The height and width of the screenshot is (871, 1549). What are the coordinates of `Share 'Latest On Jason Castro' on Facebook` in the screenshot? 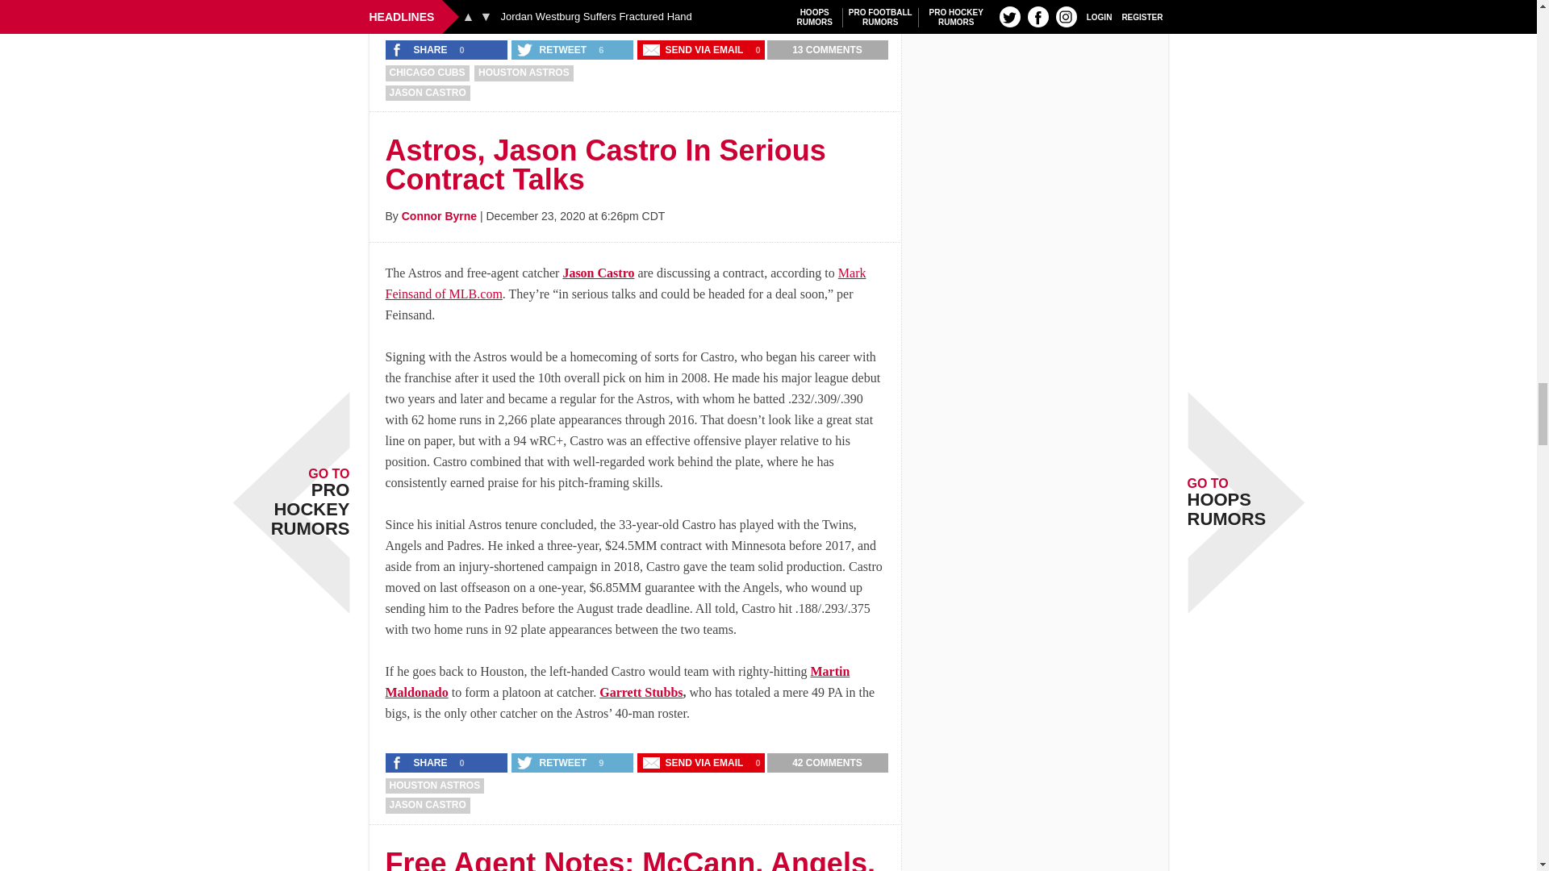 It's located at (420, 50).